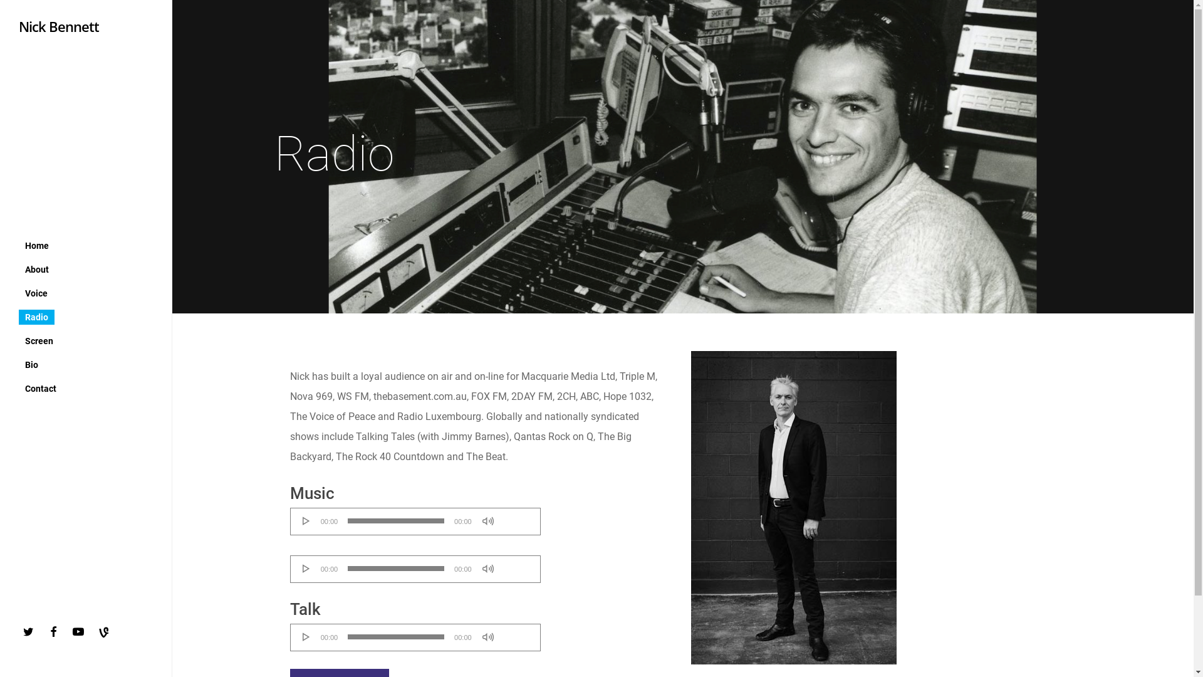  What do you see at coordinates (488, 521) in the screenshot?
I see `Mute` at bounding box center [488, 521].